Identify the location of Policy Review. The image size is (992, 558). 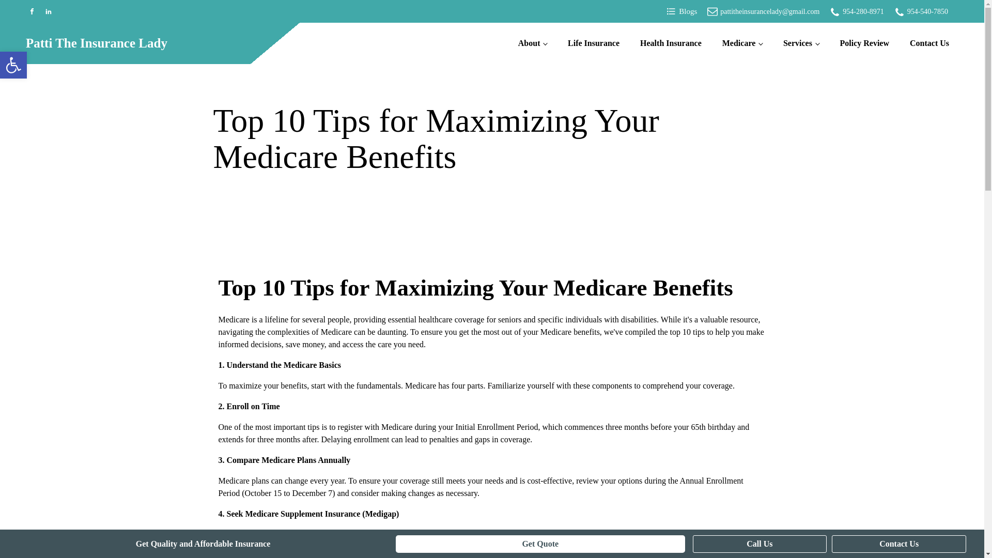
(864, 43).